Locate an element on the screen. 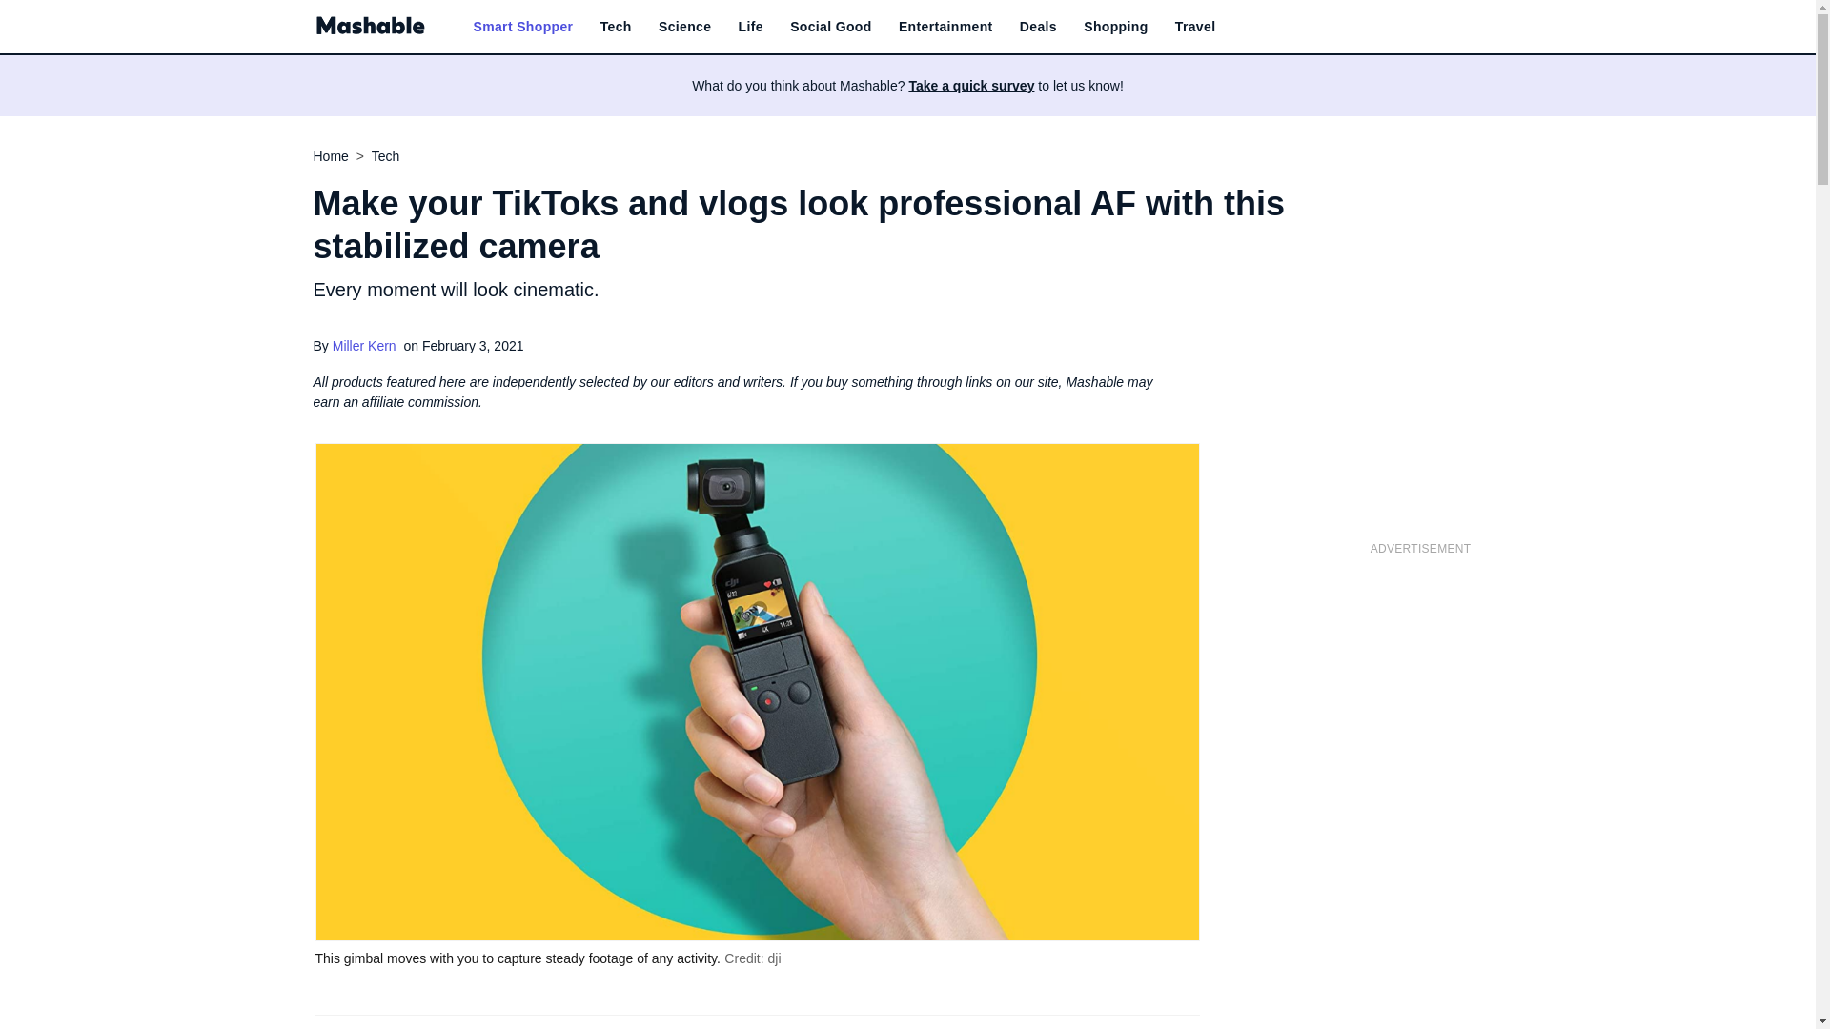 The width and height of the screenshot is (1830, 1029). Tech is located at coordinates (616, 27).